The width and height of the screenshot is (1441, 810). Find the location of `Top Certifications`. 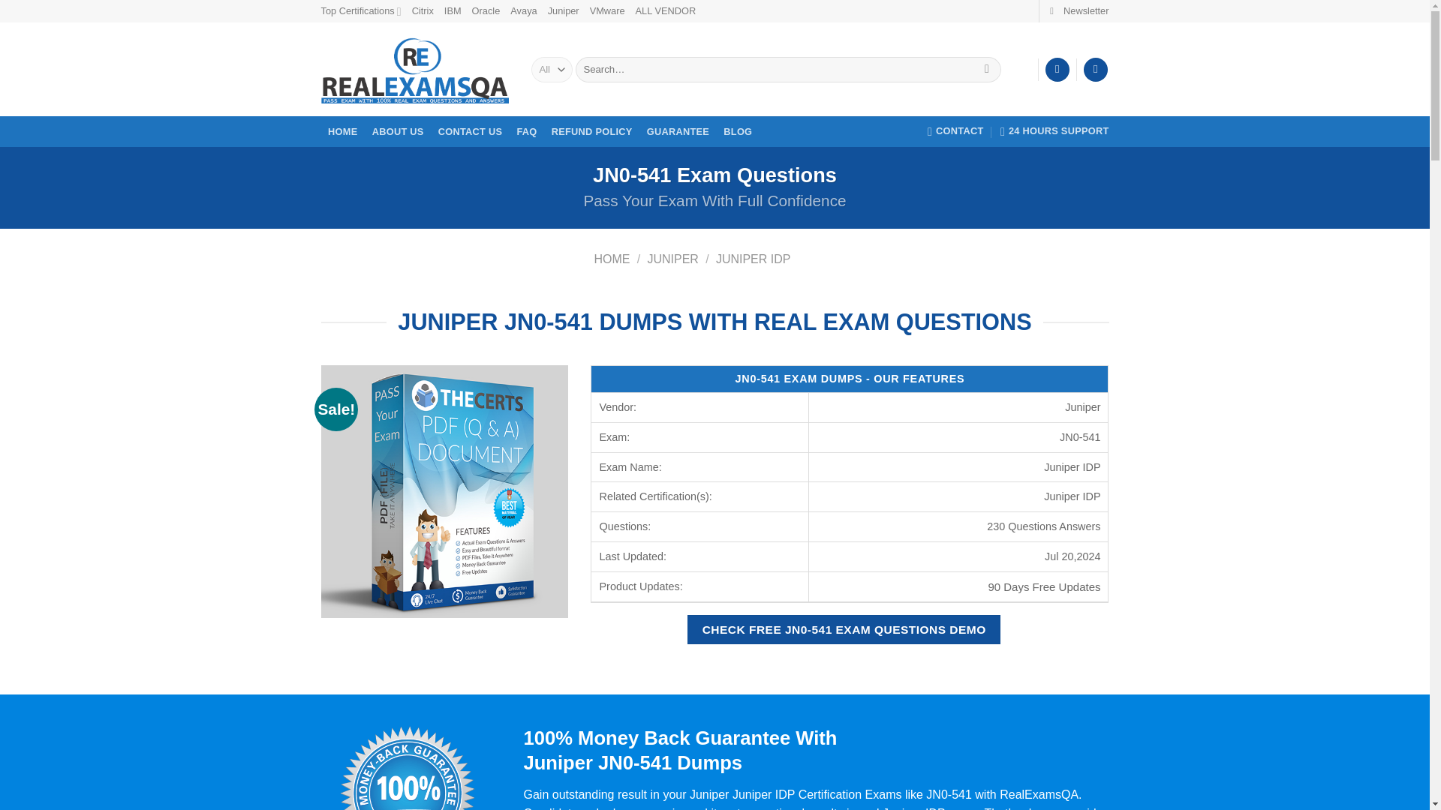

Top Certifications is located at coordinates (362, 11).